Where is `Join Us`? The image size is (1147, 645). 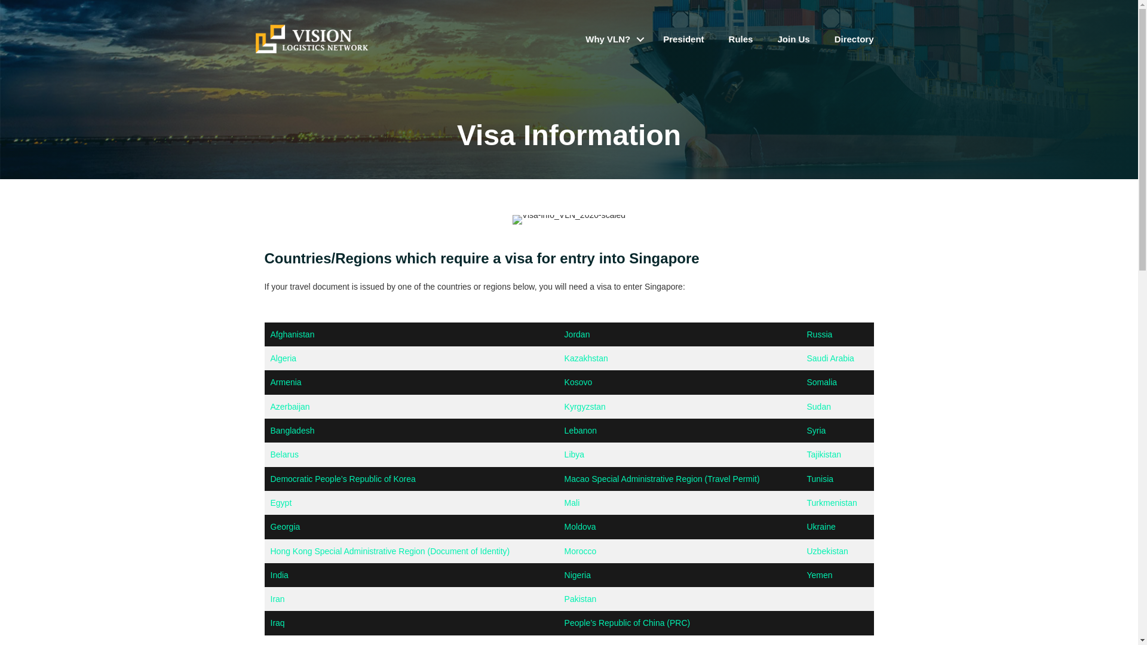 Join Us is located at coordinates (793, 39).